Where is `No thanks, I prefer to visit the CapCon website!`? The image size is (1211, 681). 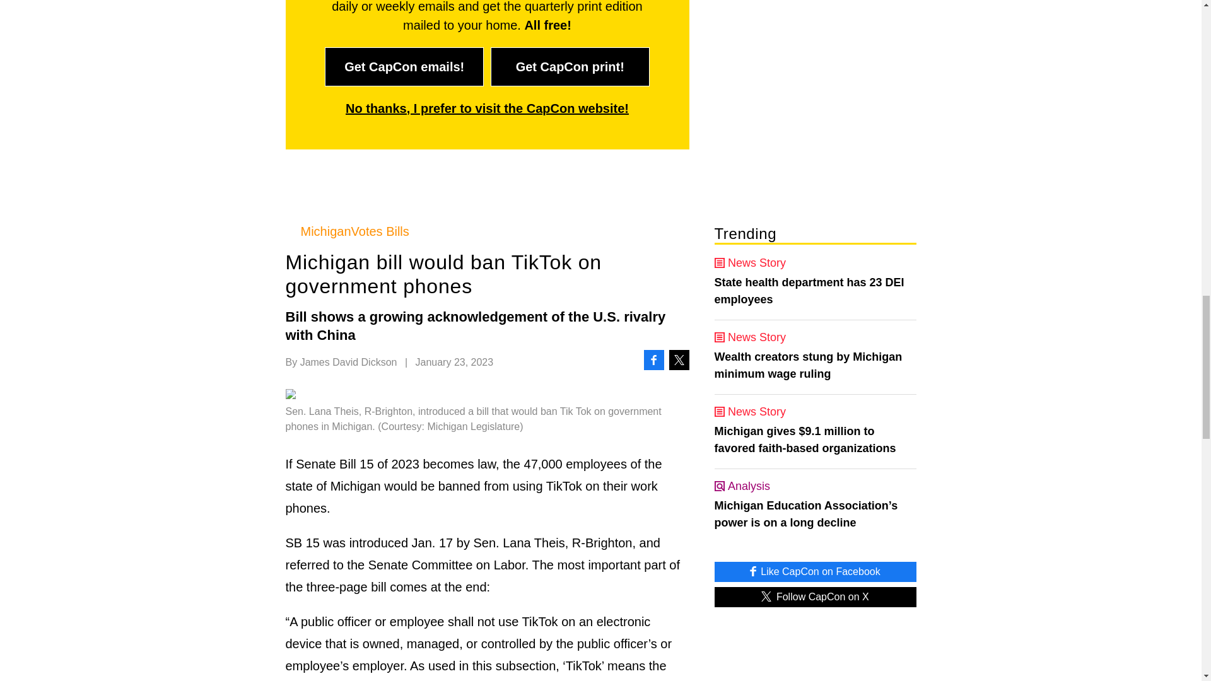 No thanks, I prefer to visit the CapCon website! is located at coordinates (487, 108).